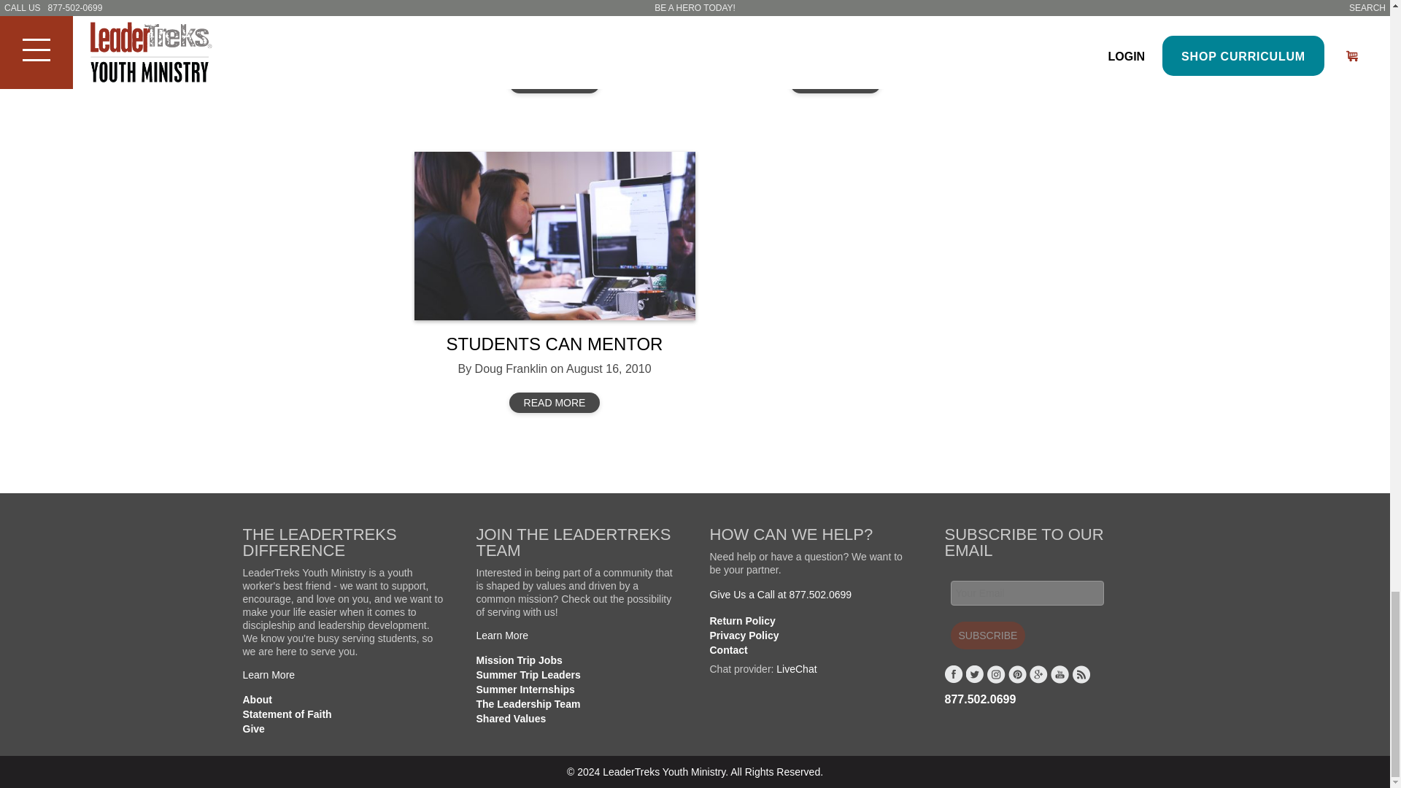 The width and height of the screenshot is (1401, 788). Describe the element at coordinates (555, 25) in the screenshot. I see `WHAT IS SPIRITUAL MATURITY?` at that location.